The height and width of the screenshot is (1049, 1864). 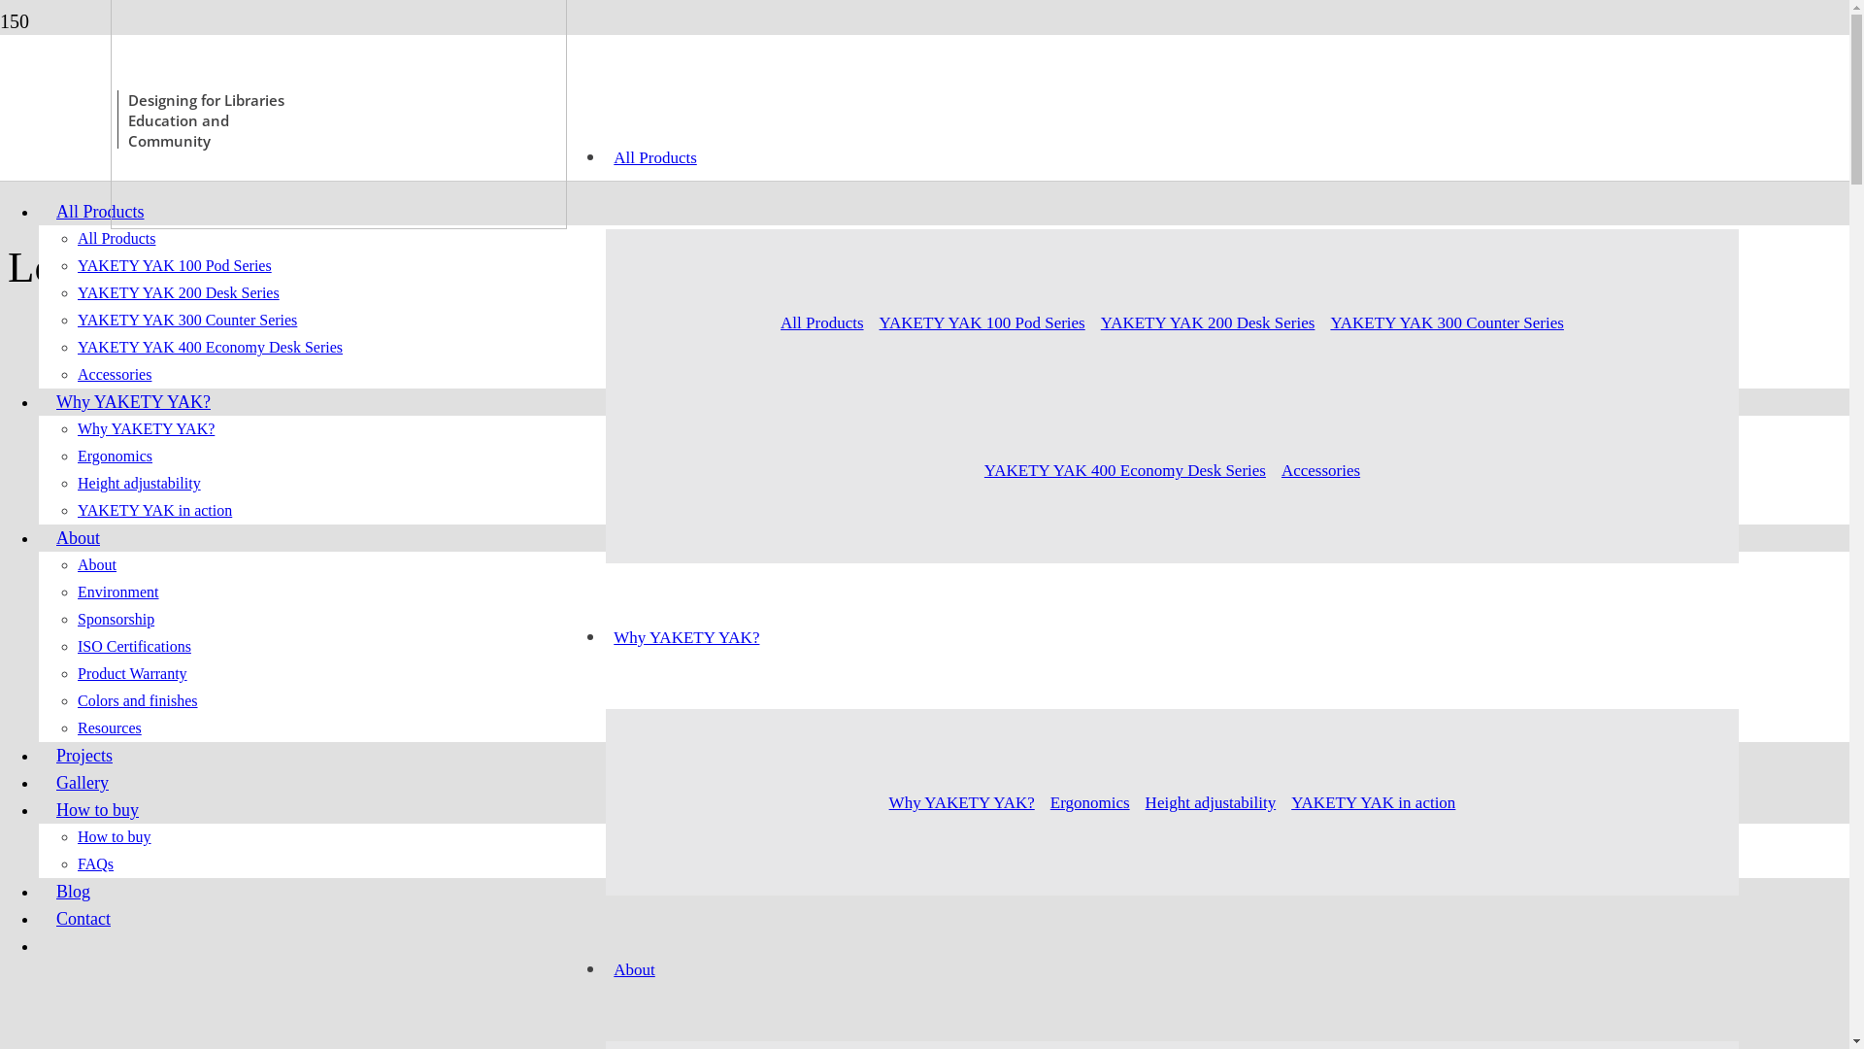 What do you see at coordinates (97, 565) in the screenshot?
I see `About` at bounding box center [97, 565].